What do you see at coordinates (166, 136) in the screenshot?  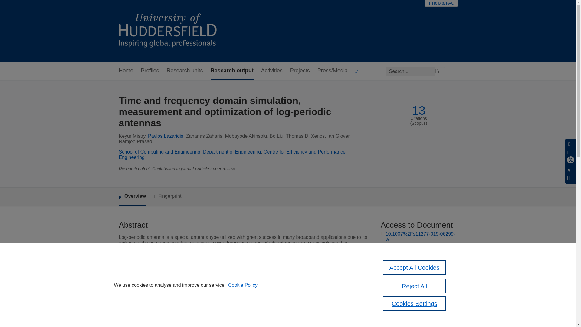 I see `Pavlos Lazaridis` at bounding box center [166, 136].